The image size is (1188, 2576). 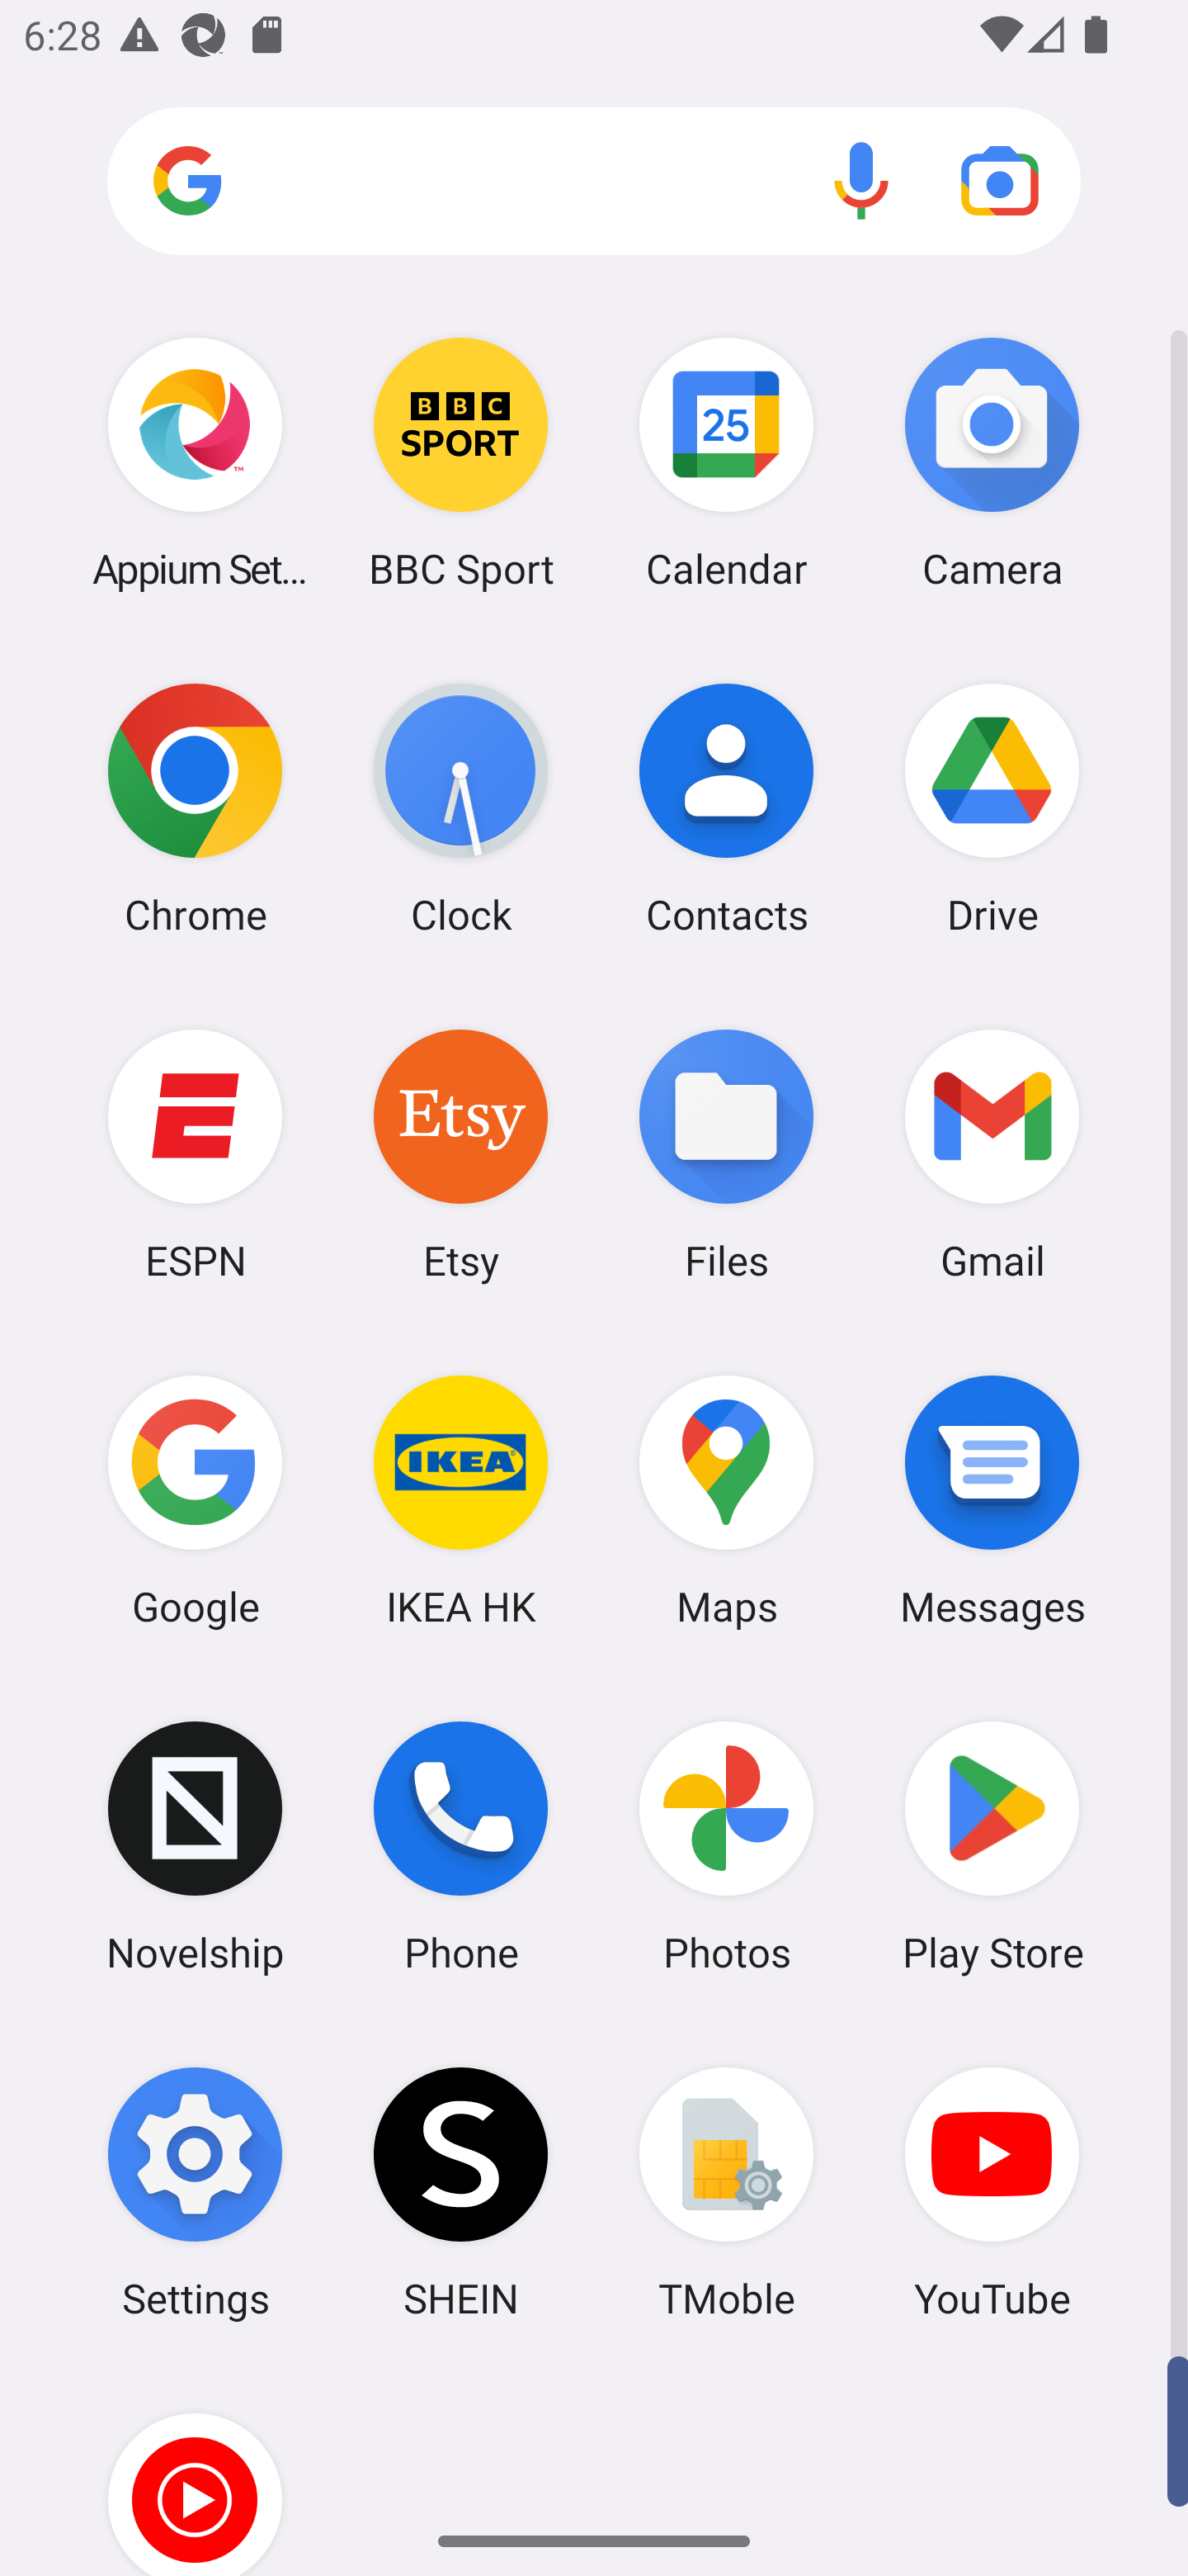 What do you see at coordinates (594, 182) in the screenshot?
I see `Search apps, web and more` at bounding box center [594, 182].